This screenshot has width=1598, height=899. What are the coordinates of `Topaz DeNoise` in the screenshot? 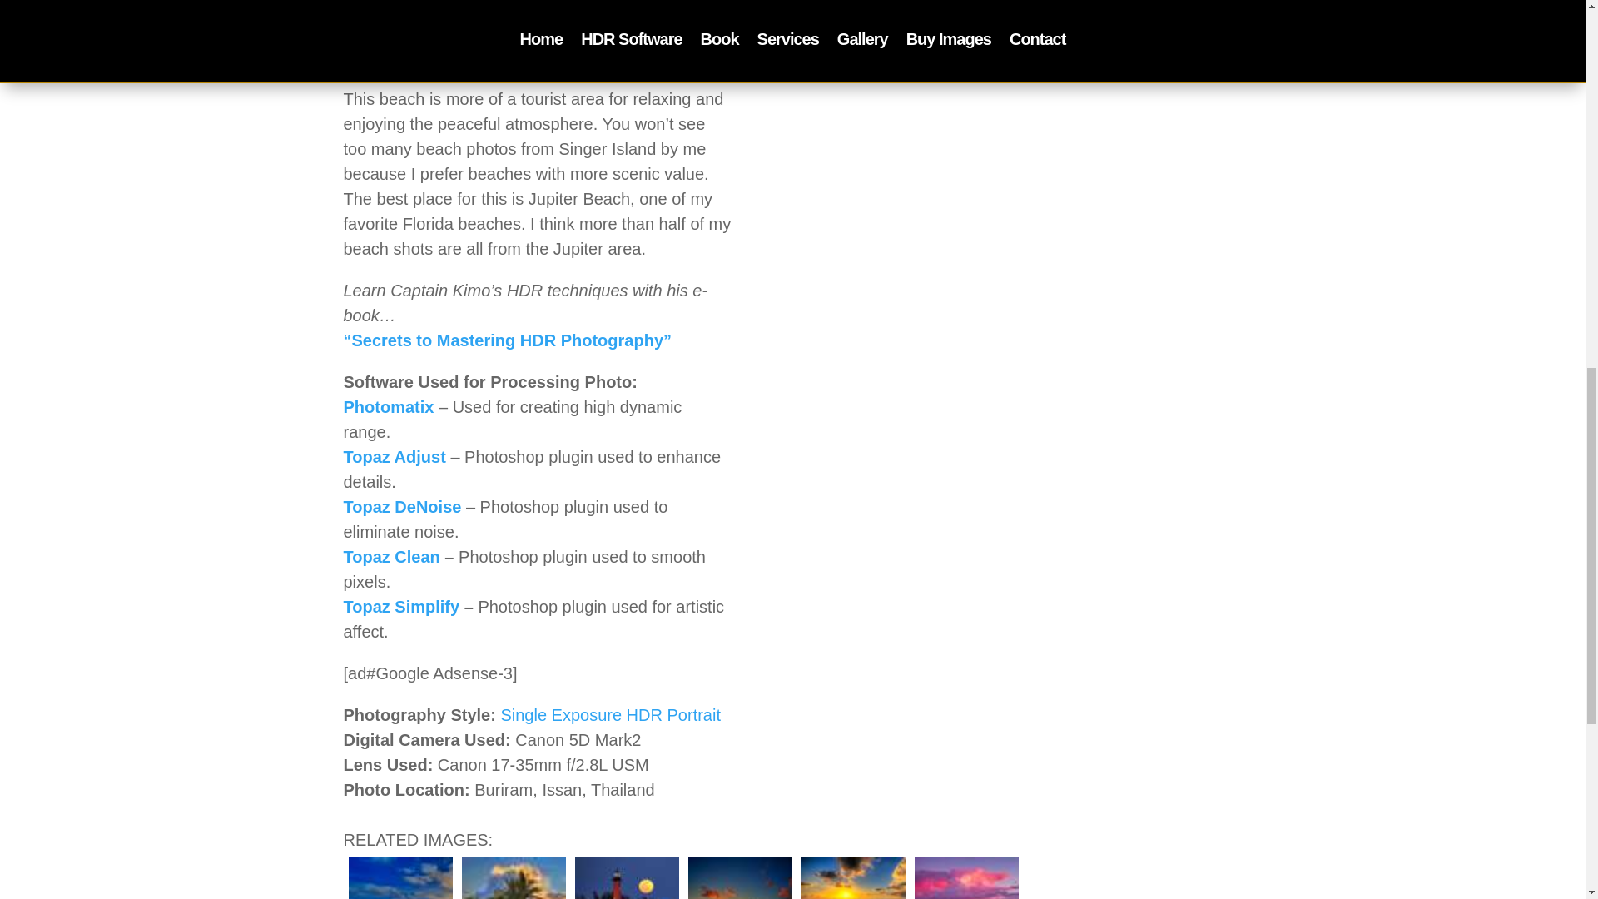 It's located at (402, 506).